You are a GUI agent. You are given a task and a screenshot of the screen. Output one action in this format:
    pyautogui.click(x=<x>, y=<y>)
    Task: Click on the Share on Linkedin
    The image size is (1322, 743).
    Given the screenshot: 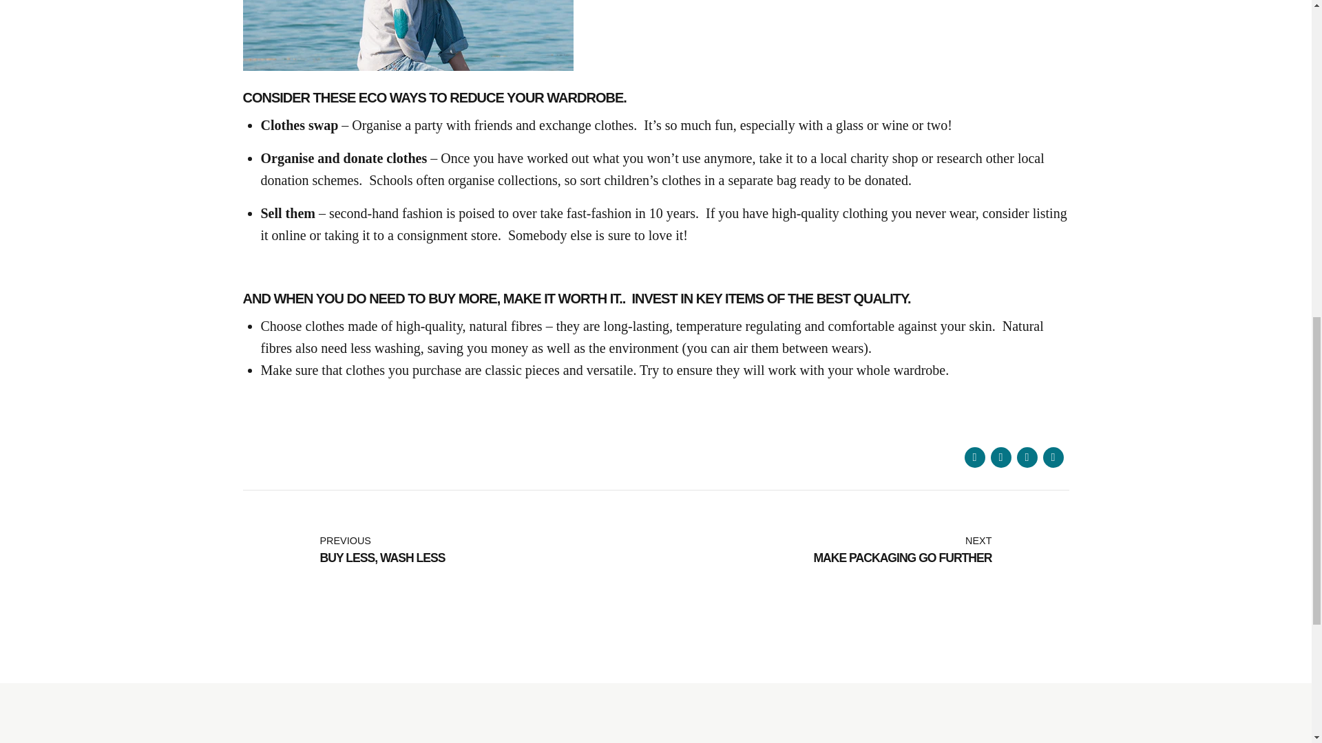 What is the action you would take?
    pyautogui.click(x=1026, y=457)
    